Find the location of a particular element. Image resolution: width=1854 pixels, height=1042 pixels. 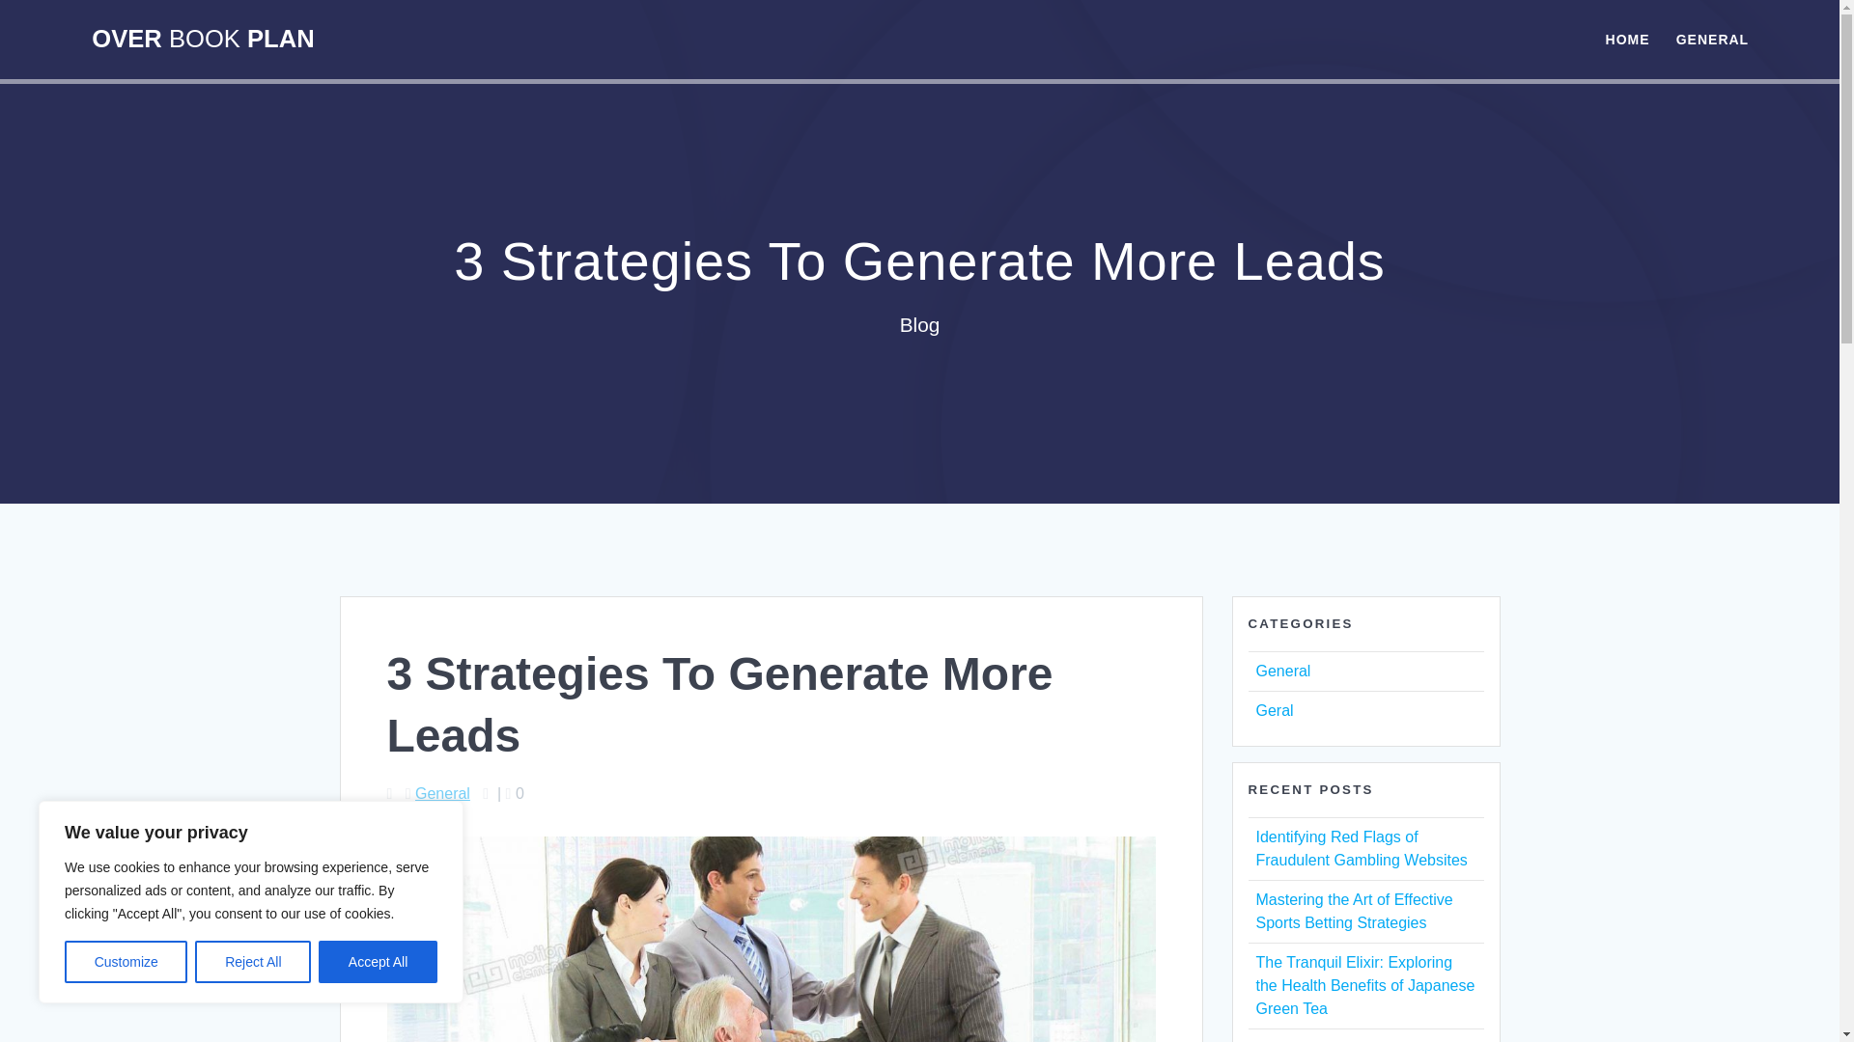

HOME is located at coordinates (1627, 39).